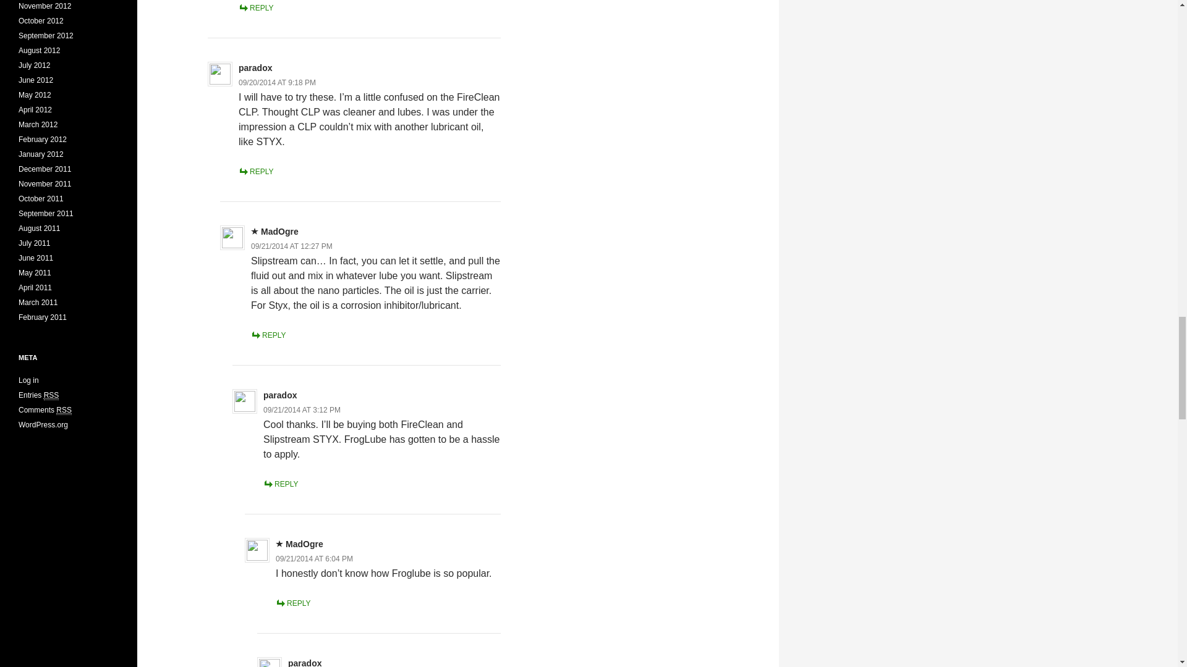  Describe the element at coordinates (268, 335) in the screenshot. I see `REPLY` at that location.